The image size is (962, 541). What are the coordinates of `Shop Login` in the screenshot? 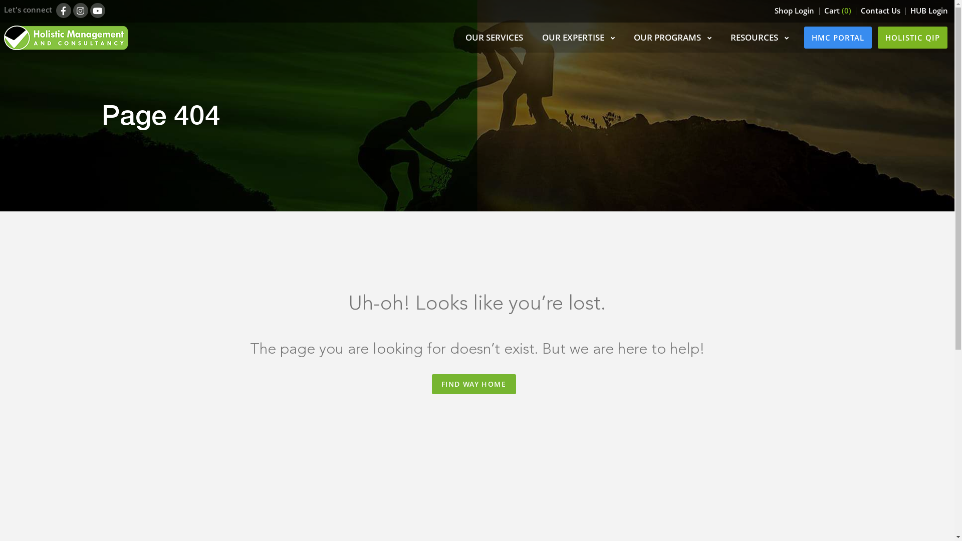 It's located at (795, 11).